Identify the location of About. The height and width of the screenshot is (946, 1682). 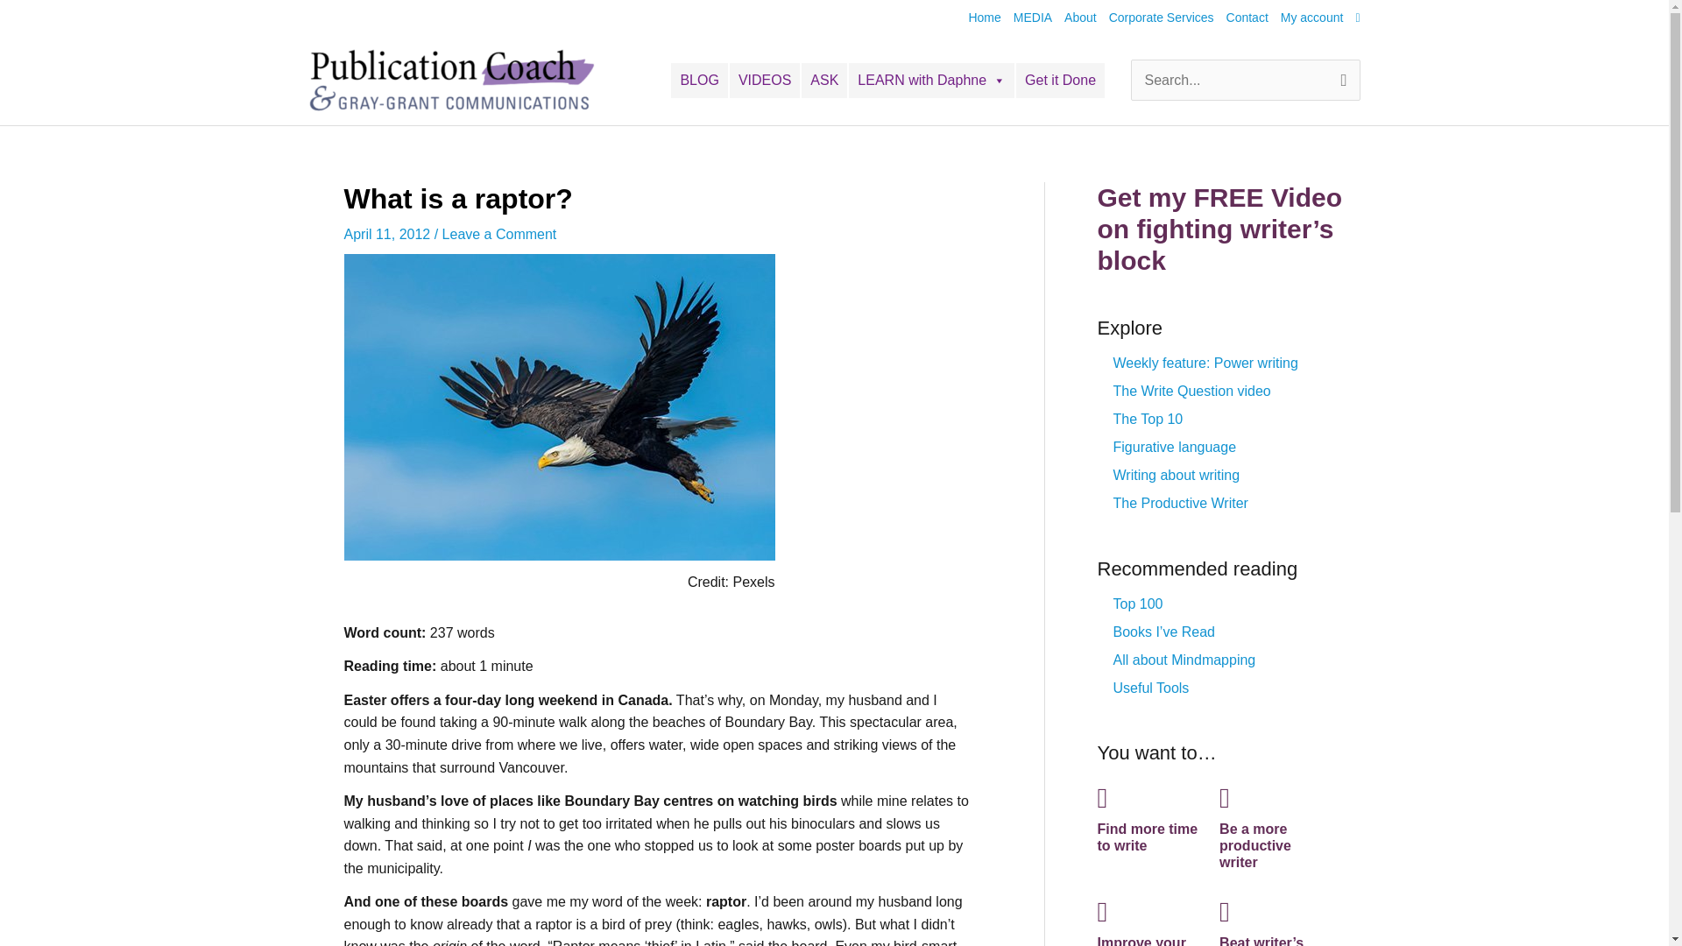
(1074, 18).